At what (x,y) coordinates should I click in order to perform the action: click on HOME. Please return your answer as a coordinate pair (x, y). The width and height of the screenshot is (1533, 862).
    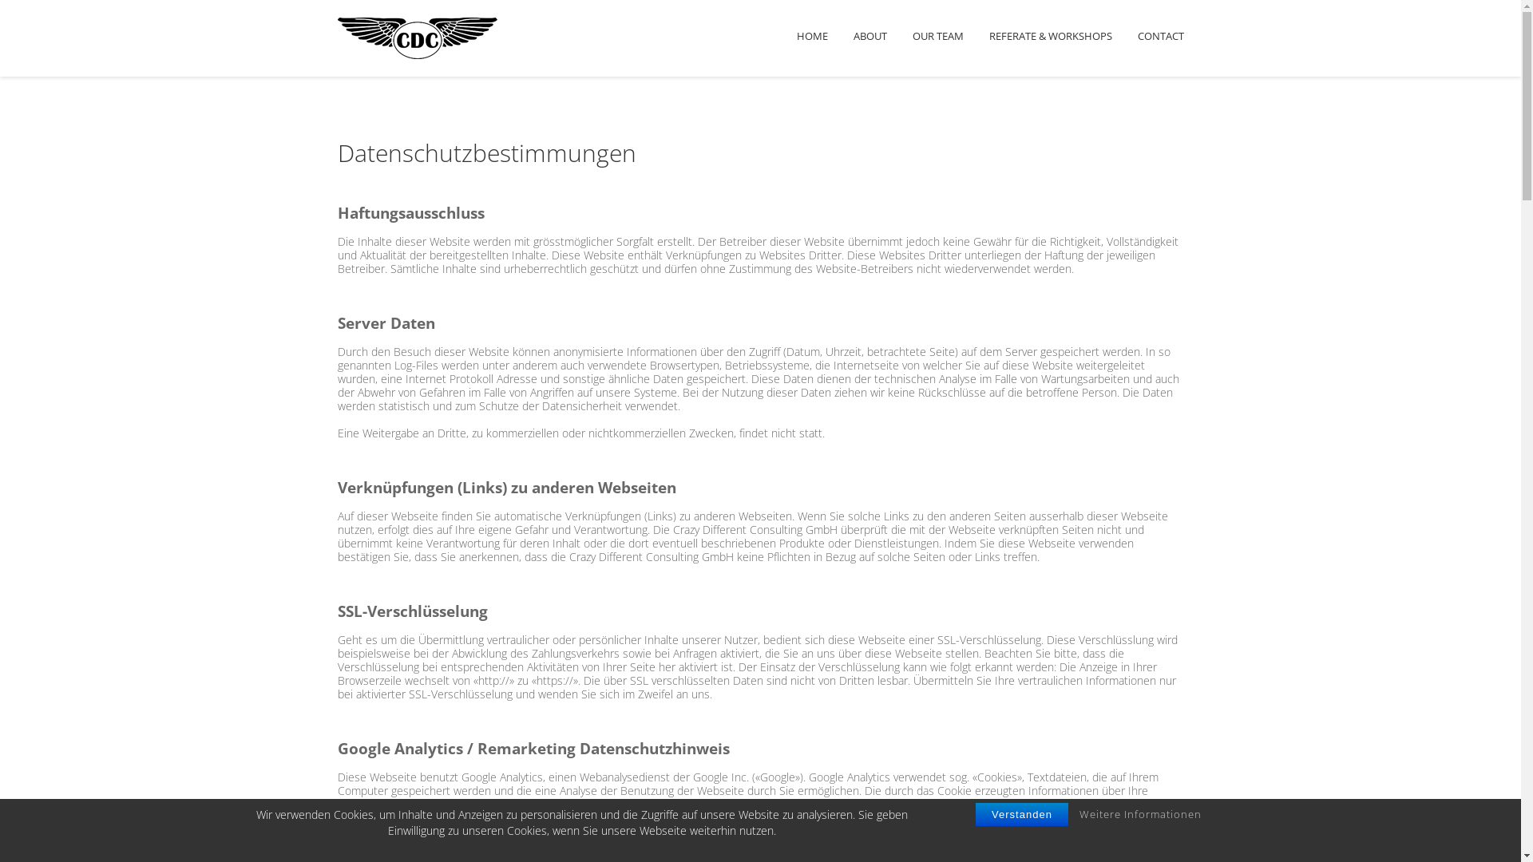
    Looking at the image, I should click on (813, 38).